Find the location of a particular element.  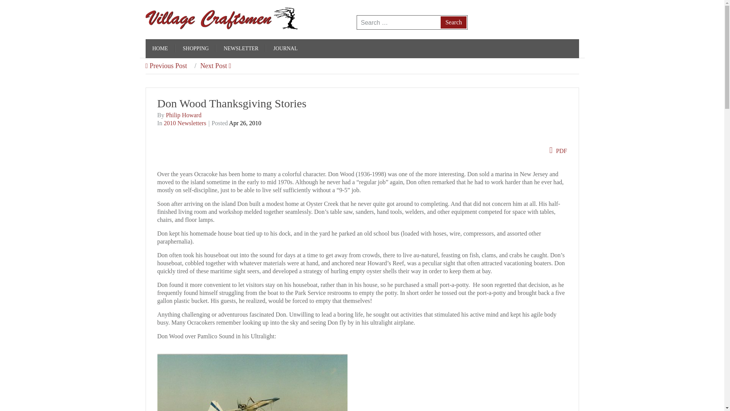

Search is located at coordinates (453, 22).